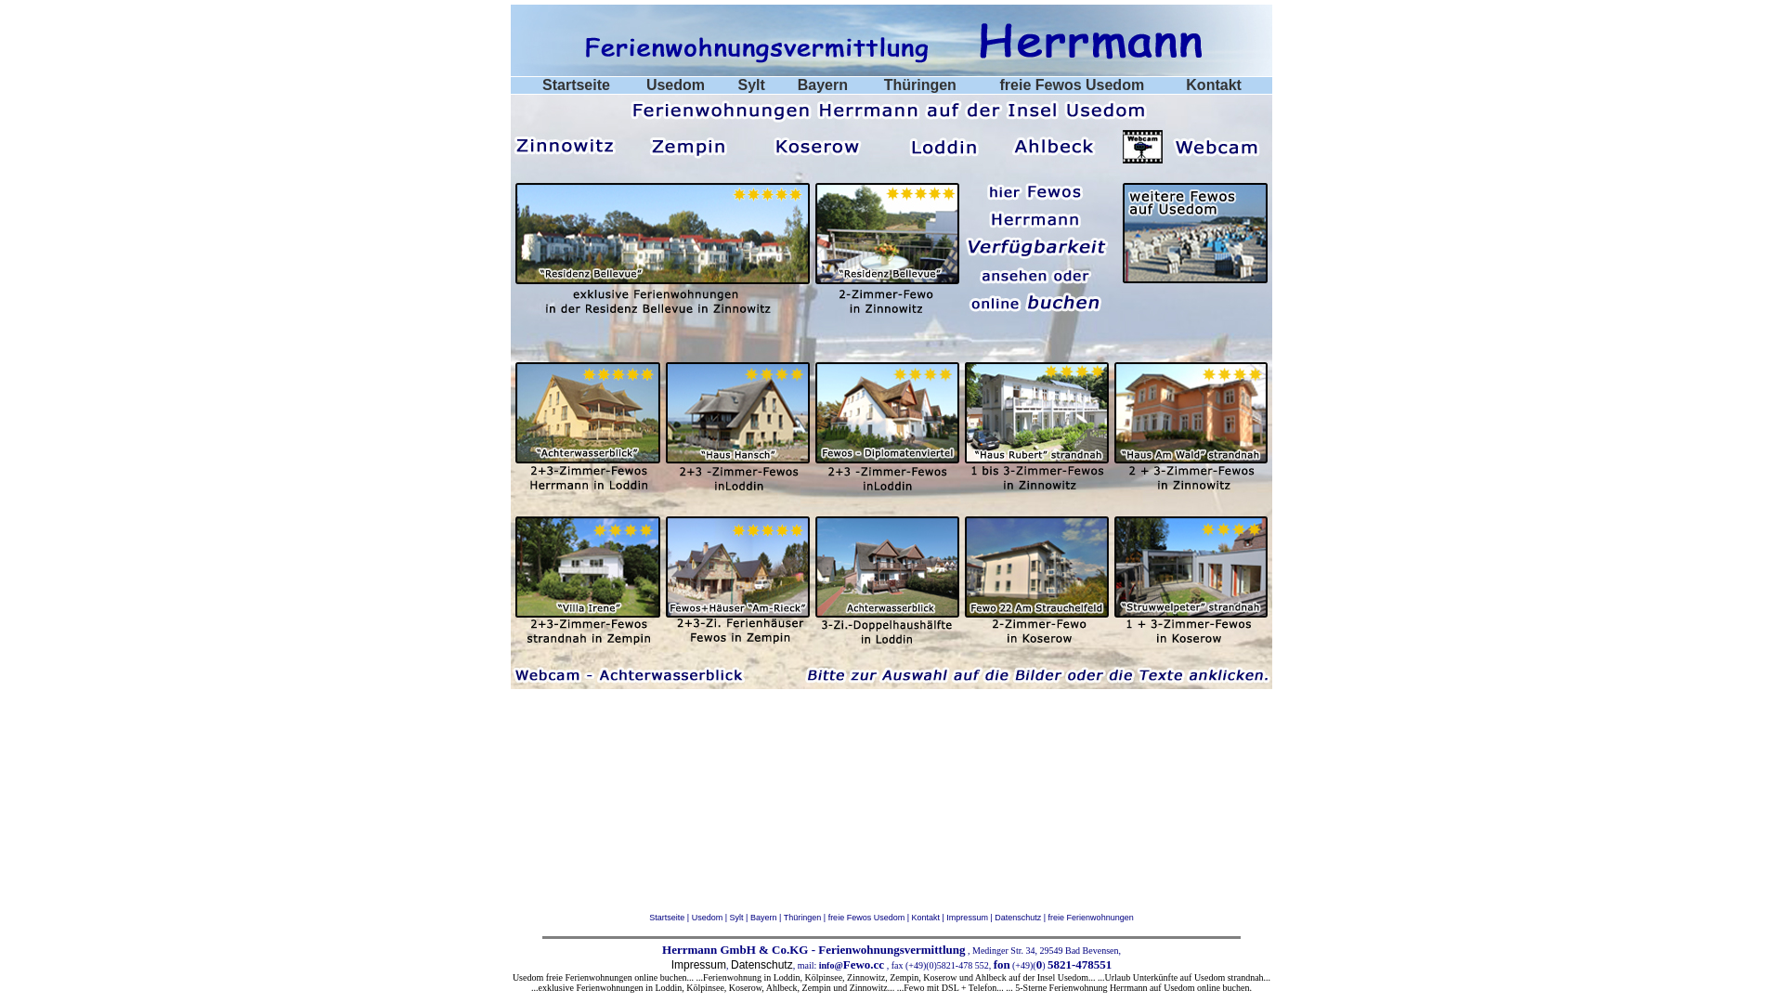  I want to click on Sylt, so click(752, 85).